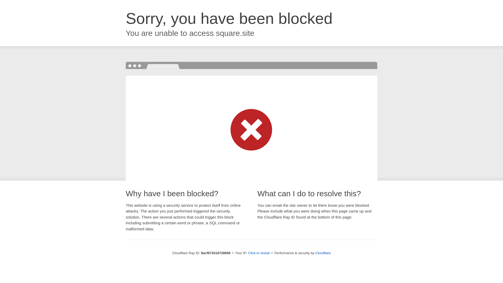 The height and width of the screenshot is (283, 503). Describe the element at coordinates (259, 253) in the screenshot. I see `Click to reveal` at that location.